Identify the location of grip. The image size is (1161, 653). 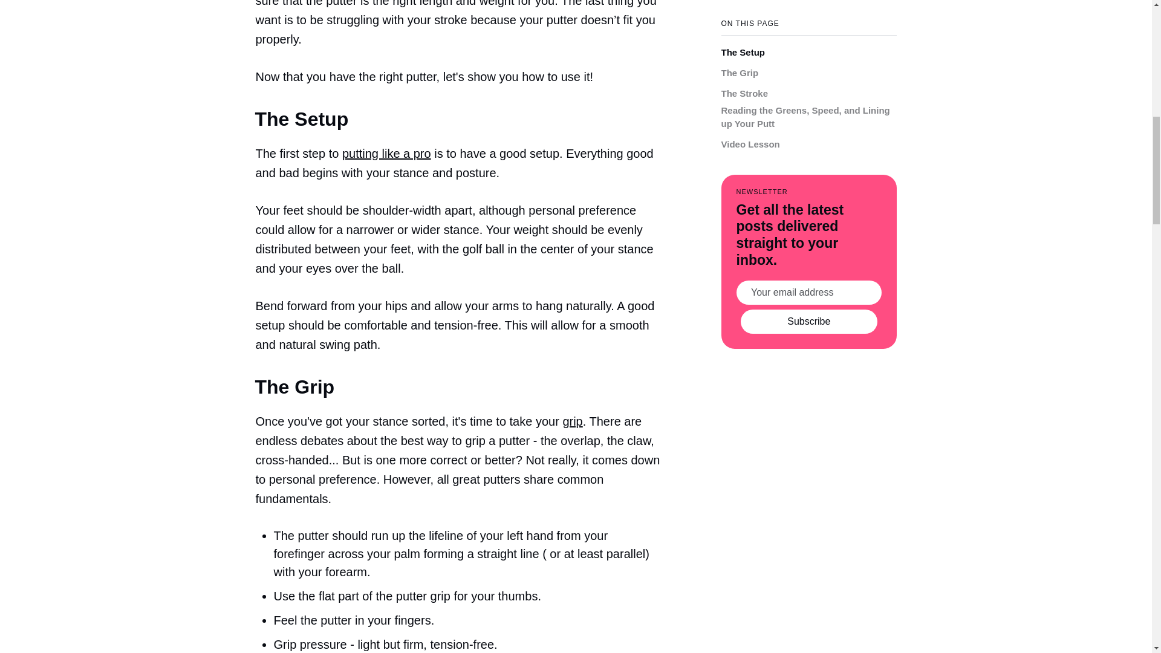
(572, 421).